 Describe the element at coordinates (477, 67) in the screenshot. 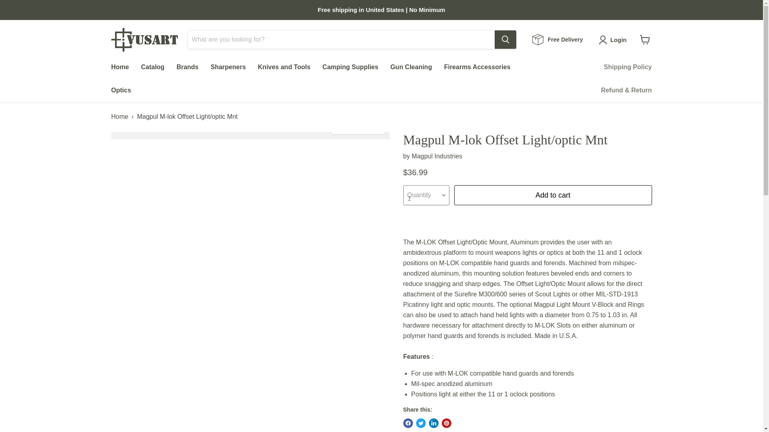

I see `Firearms Accessories` at that location.